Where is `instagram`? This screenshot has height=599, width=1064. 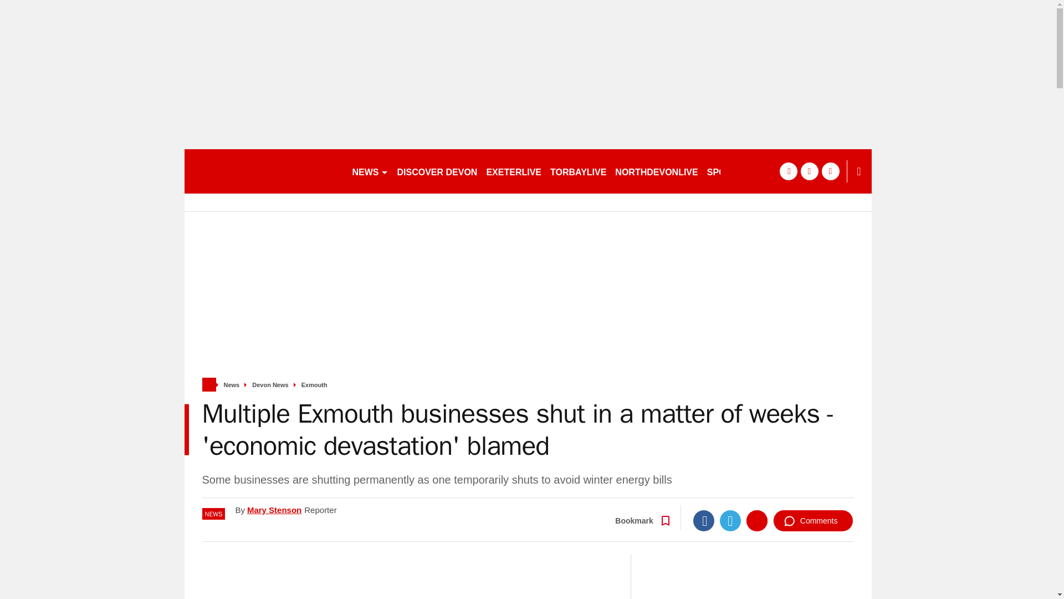
instagram is located at coordinates (830, 171).